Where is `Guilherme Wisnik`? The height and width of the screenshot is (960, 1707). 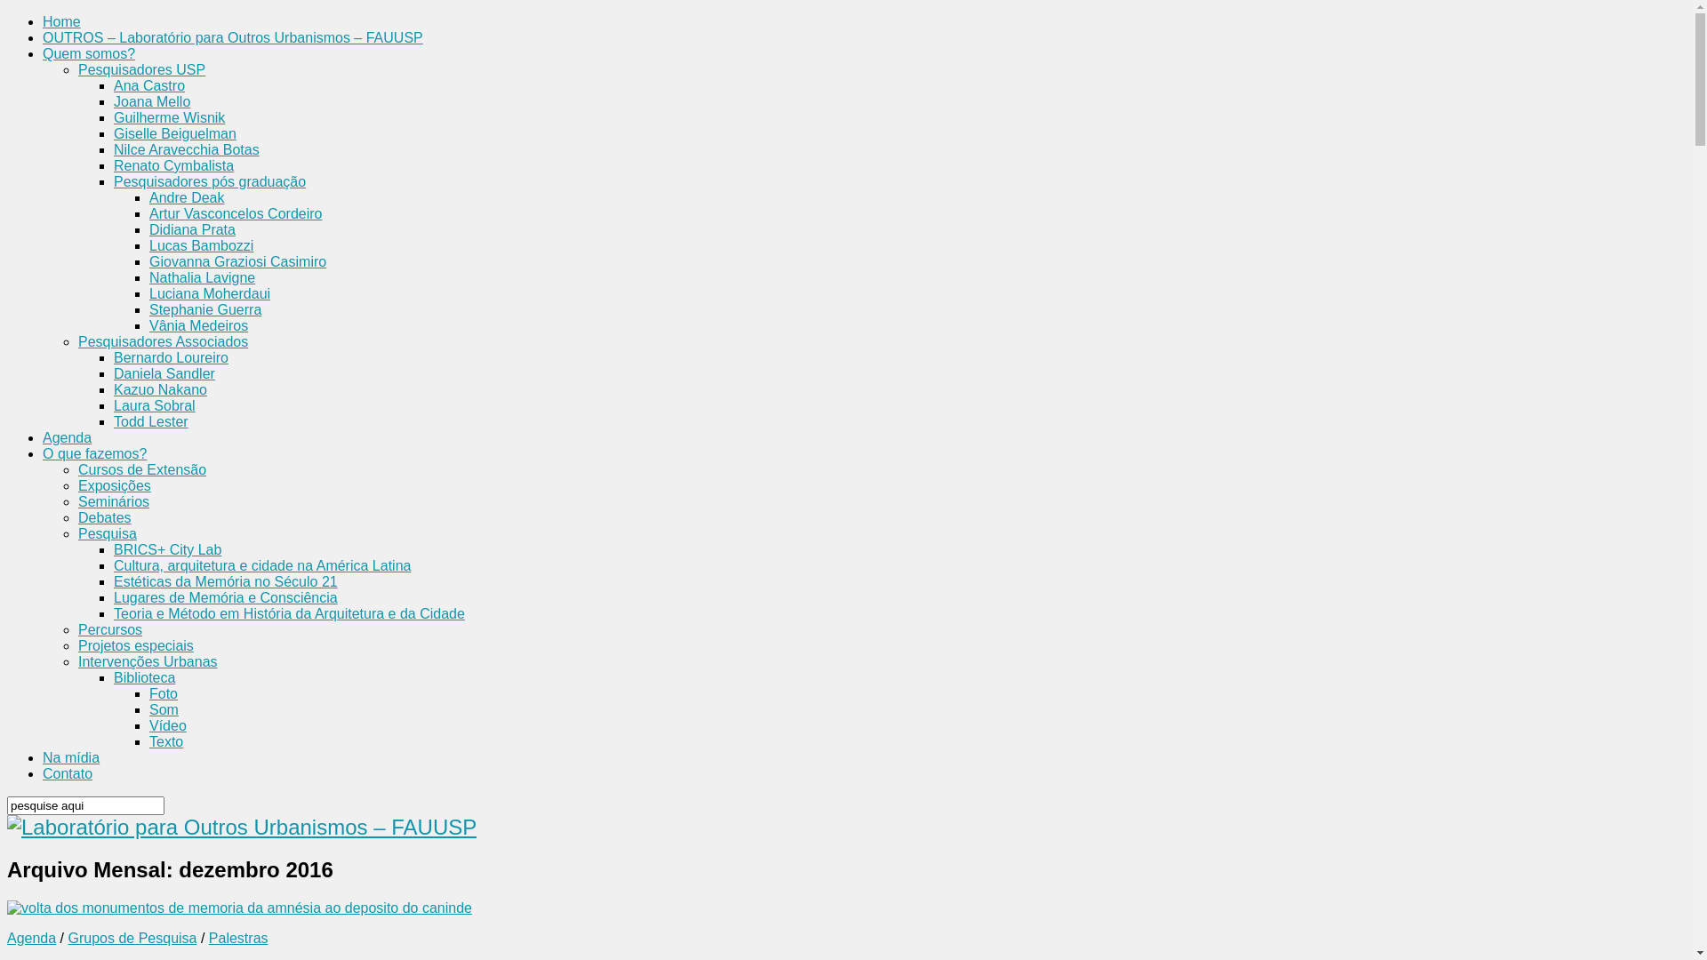
Guilherme Wisnik is located at coordinates (169, 117).